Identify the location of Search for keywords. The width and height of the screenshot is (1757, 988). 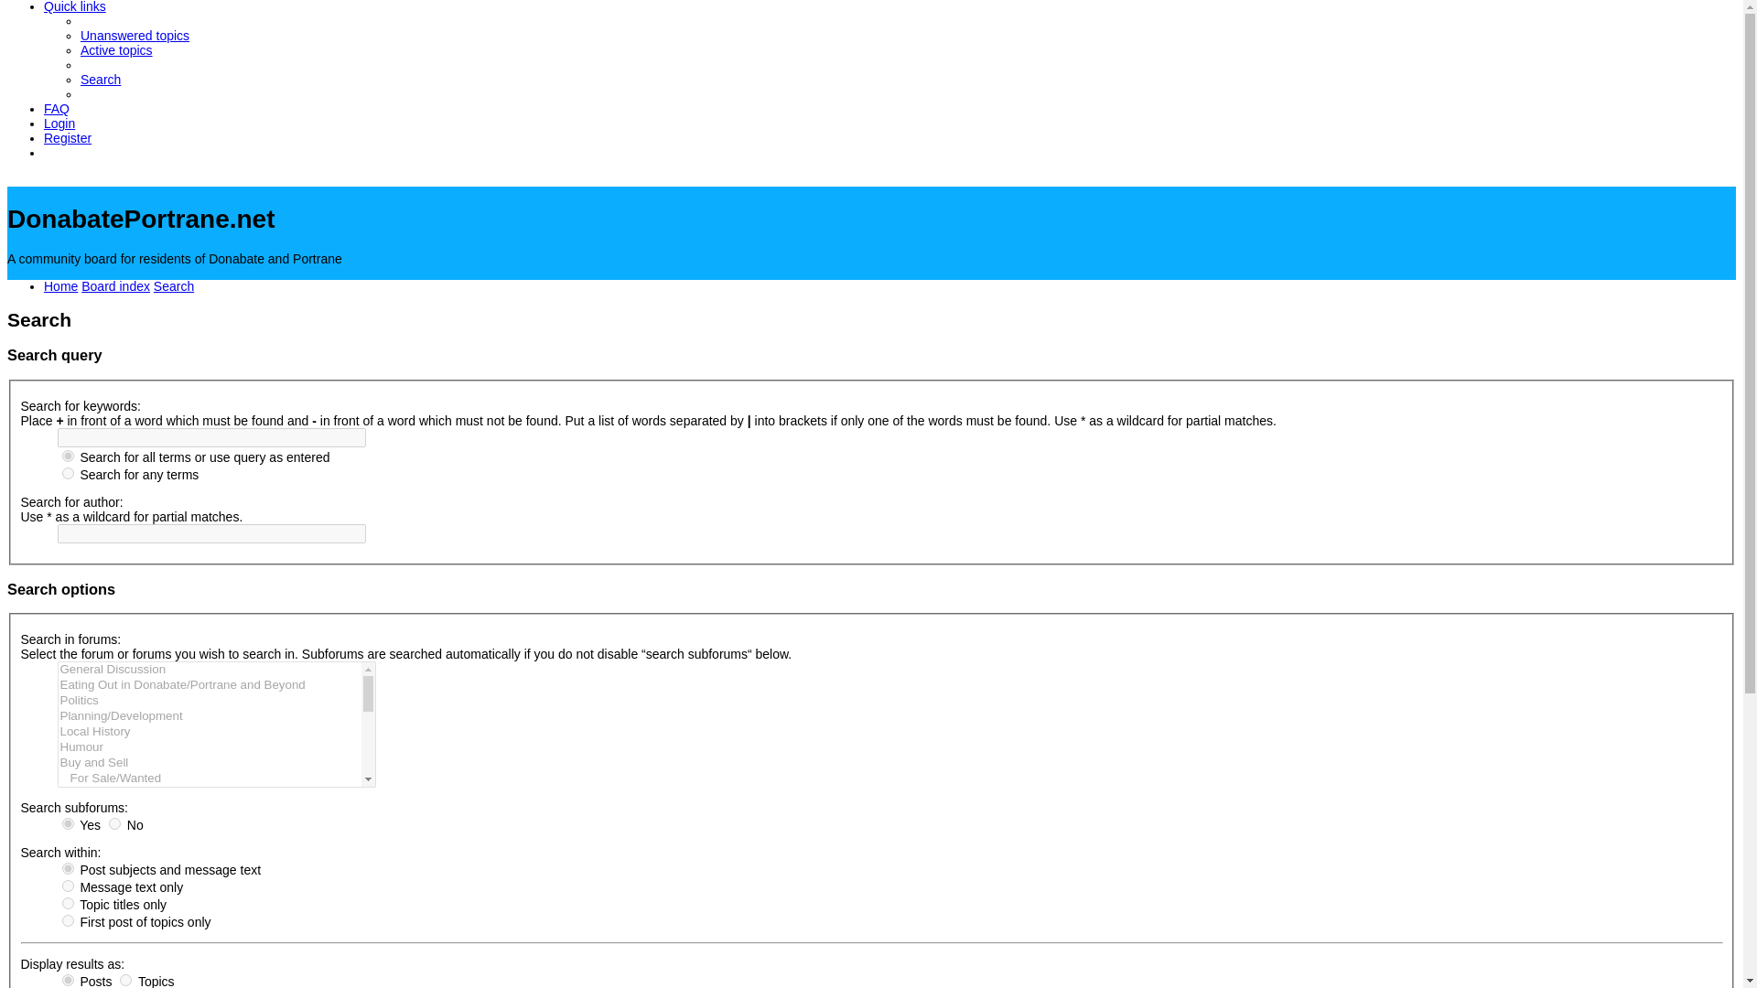
(210, 437).